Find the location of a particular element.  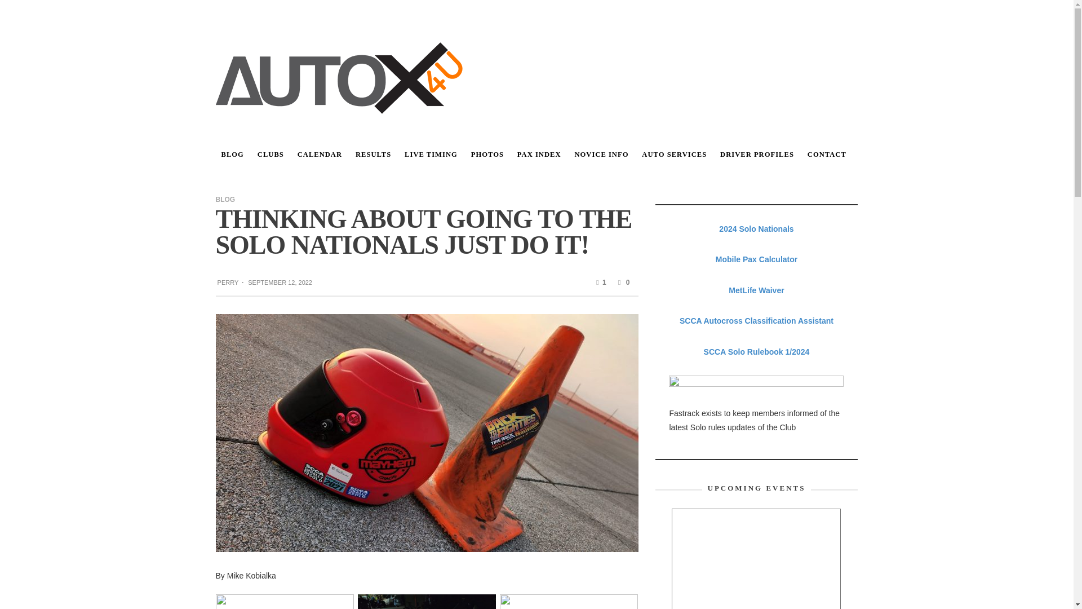

DRIVER PROFILES is located at coordinates (756, 155).